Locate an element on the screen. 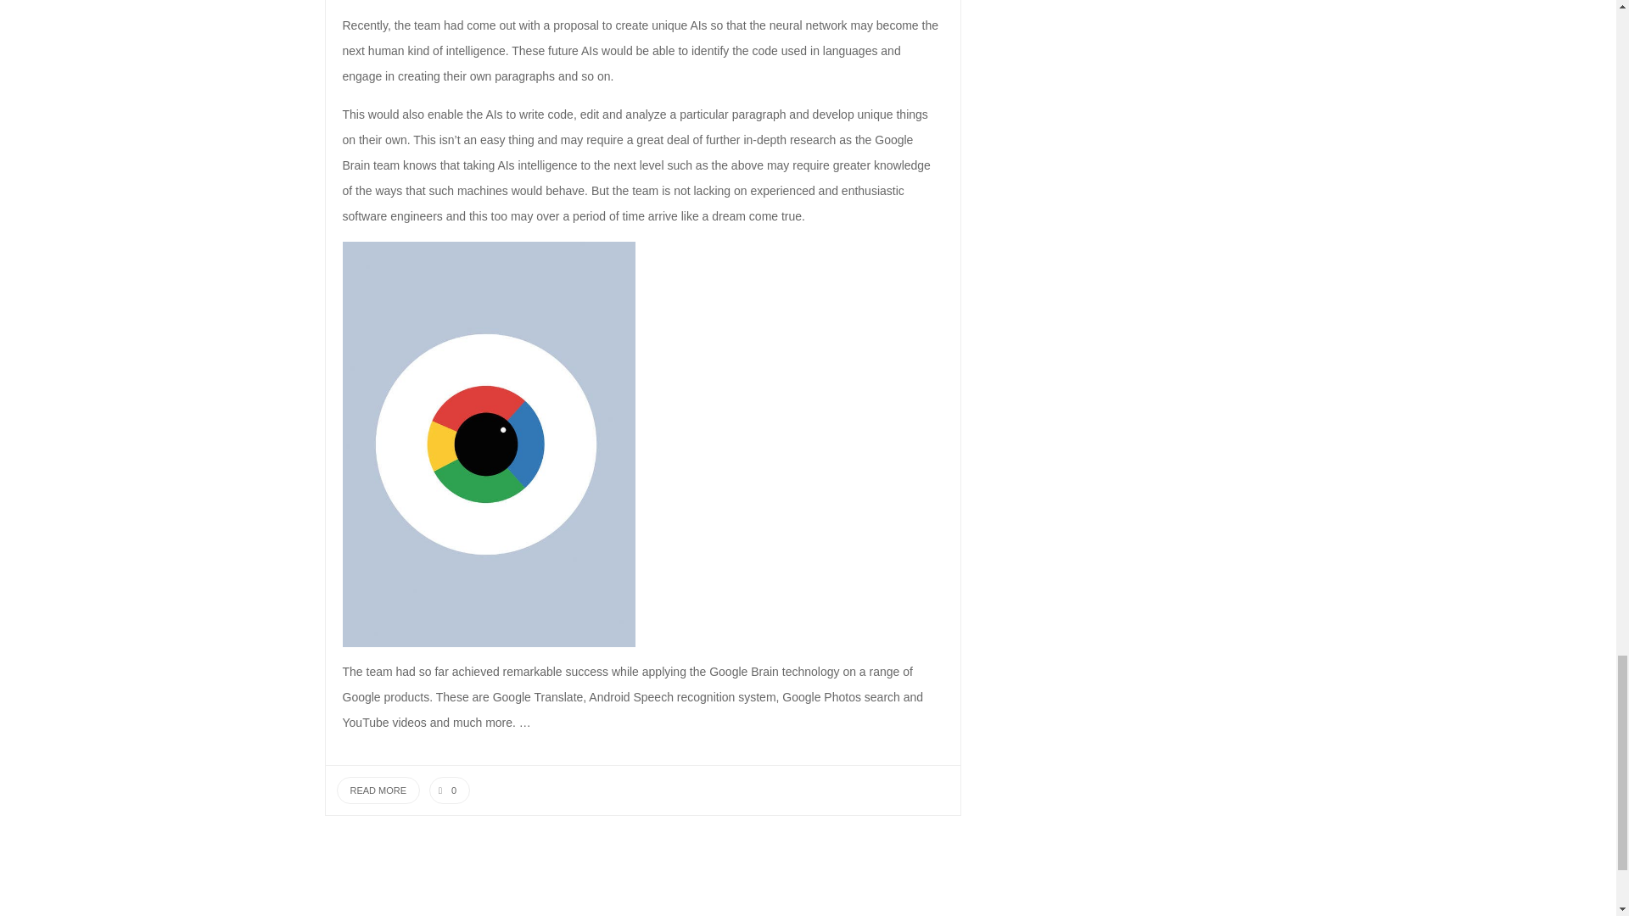 The height and width of the screenshot is (916, 1629). 0 is located at coordinates (450, 790).